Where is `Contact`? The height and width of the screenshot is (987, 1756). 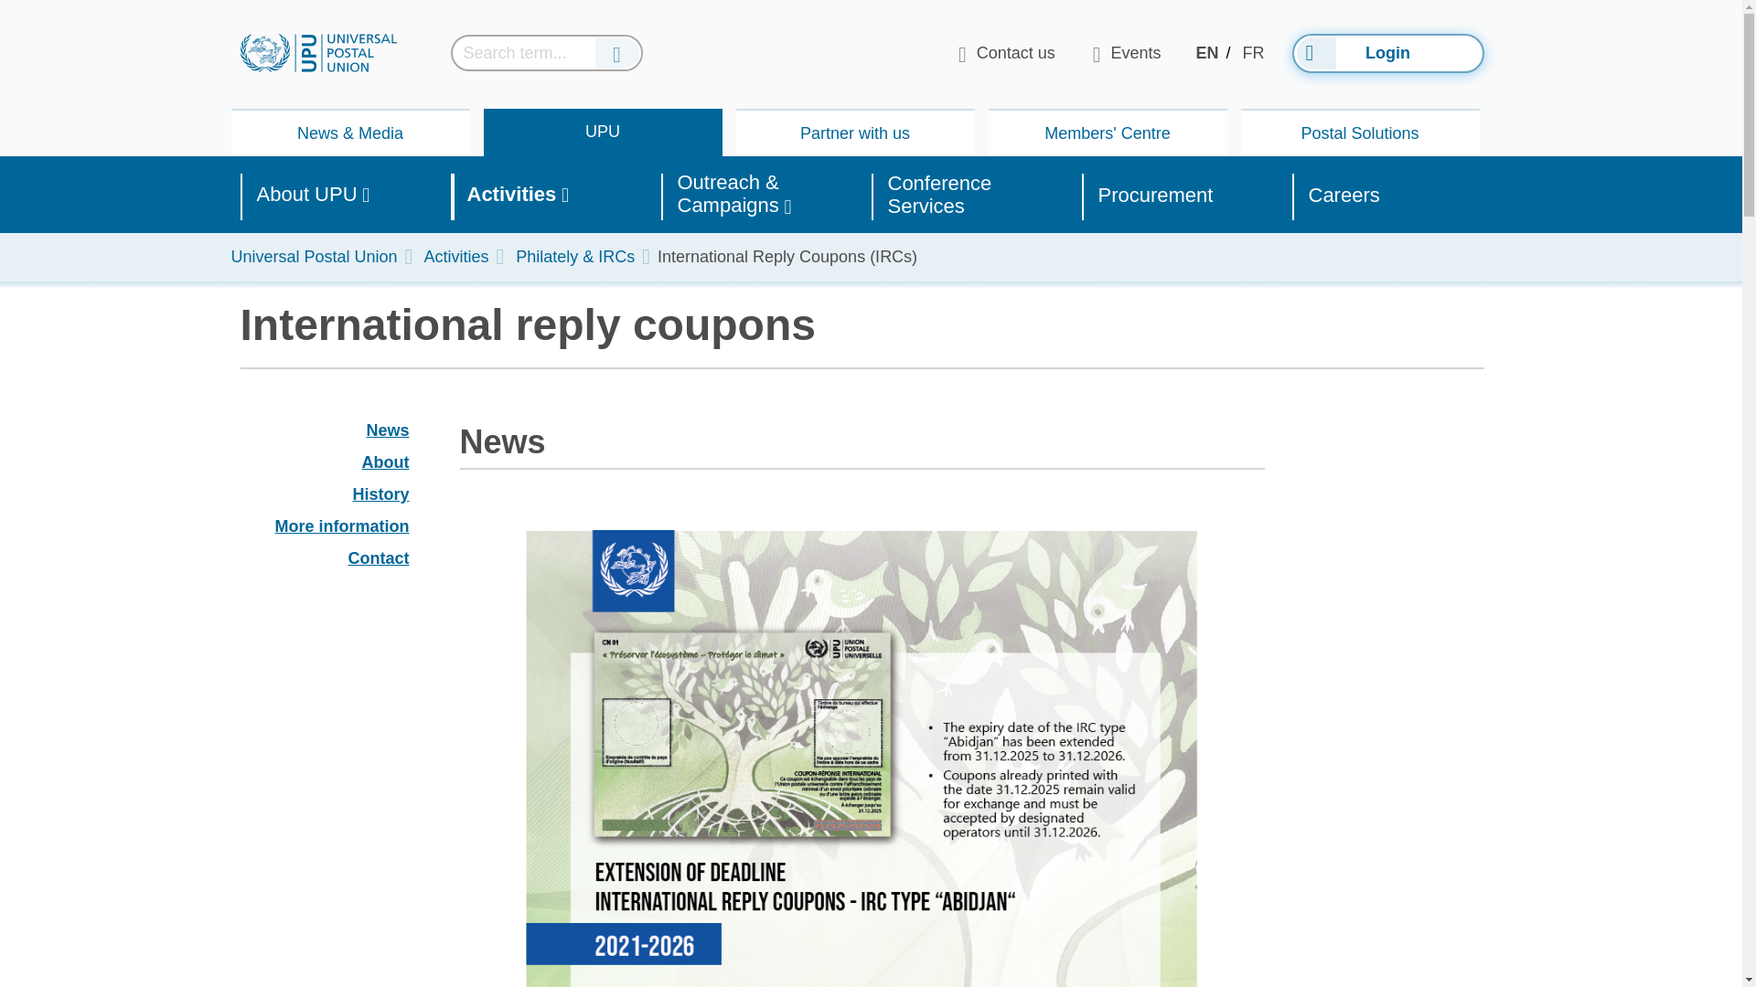 Contact is located at coordinates (379, 557).